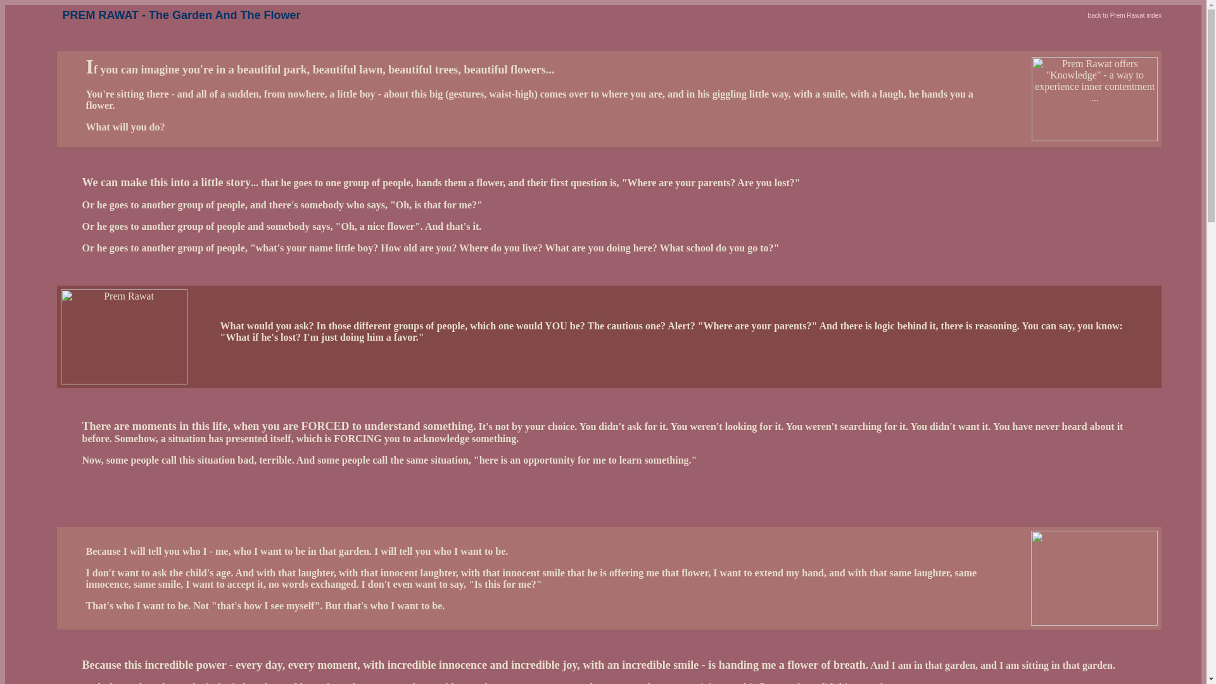  What do you see at coordinates (1125, 15) in the screenshot?
I see `back to Prem Rawat index` at bounding box center [1125, 15].